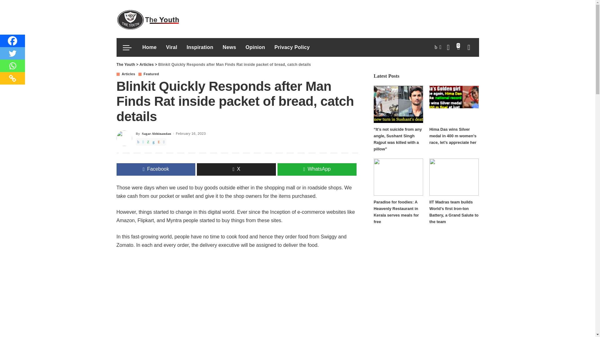 The image size is (600, 337). What do you see at coordinates (12, 41) in the screenshot?
I see `Facebook` at bounding box center [12, 41].